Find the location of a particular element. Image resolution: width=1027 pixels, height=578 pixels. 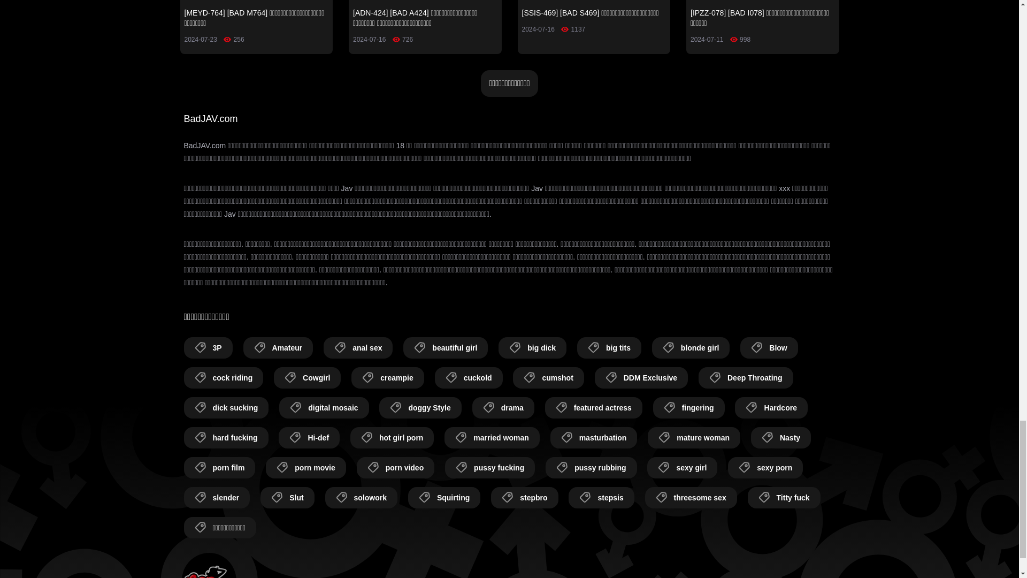

Cowgirl is located at coordinates (307, 377).